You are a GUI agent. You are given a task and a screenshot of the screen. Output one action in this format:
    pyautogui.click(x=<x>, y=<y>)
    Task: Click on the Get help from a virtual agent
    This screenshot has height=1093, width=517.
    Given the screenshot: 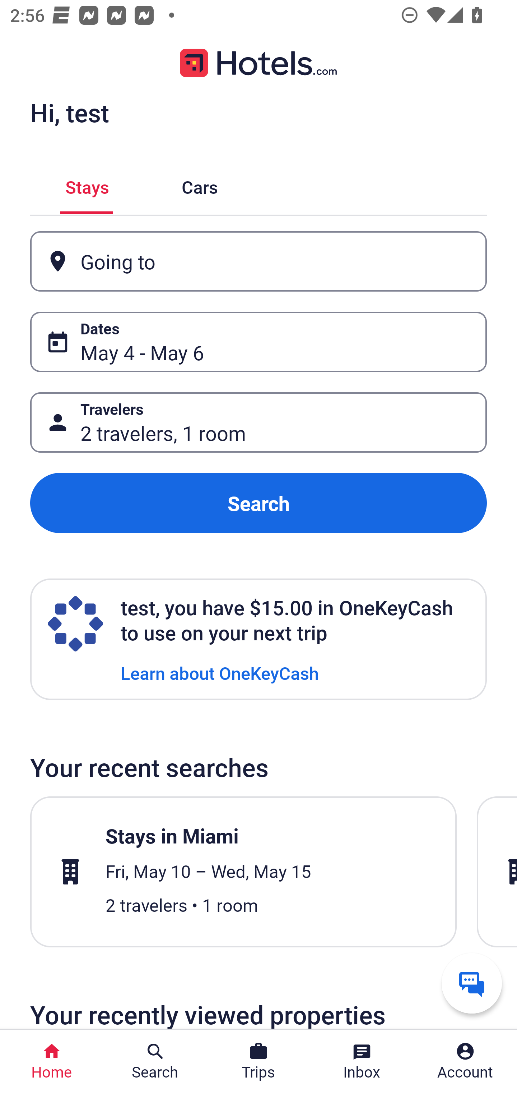 What is the action you would take?
    pyautogui.click(x=472, y=983)
    